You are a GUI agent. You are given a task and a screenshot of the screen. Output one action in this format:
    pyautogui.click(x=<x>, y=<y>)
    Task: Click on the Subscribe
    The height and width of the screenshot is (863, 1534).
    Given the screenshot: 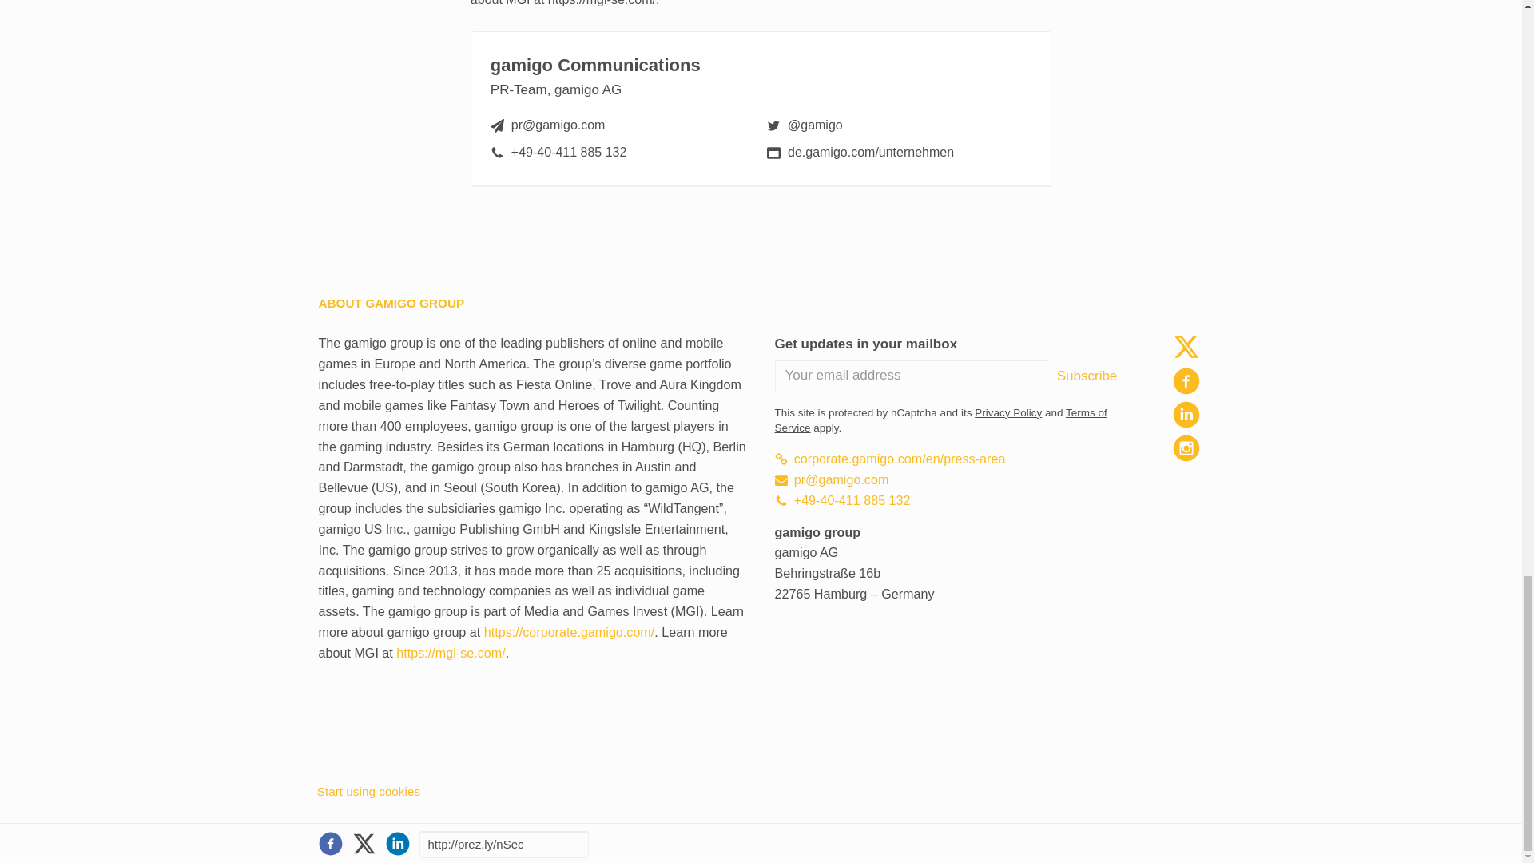 What is the action you would take?
    pyautogui.click(x=1087, y=376)
    